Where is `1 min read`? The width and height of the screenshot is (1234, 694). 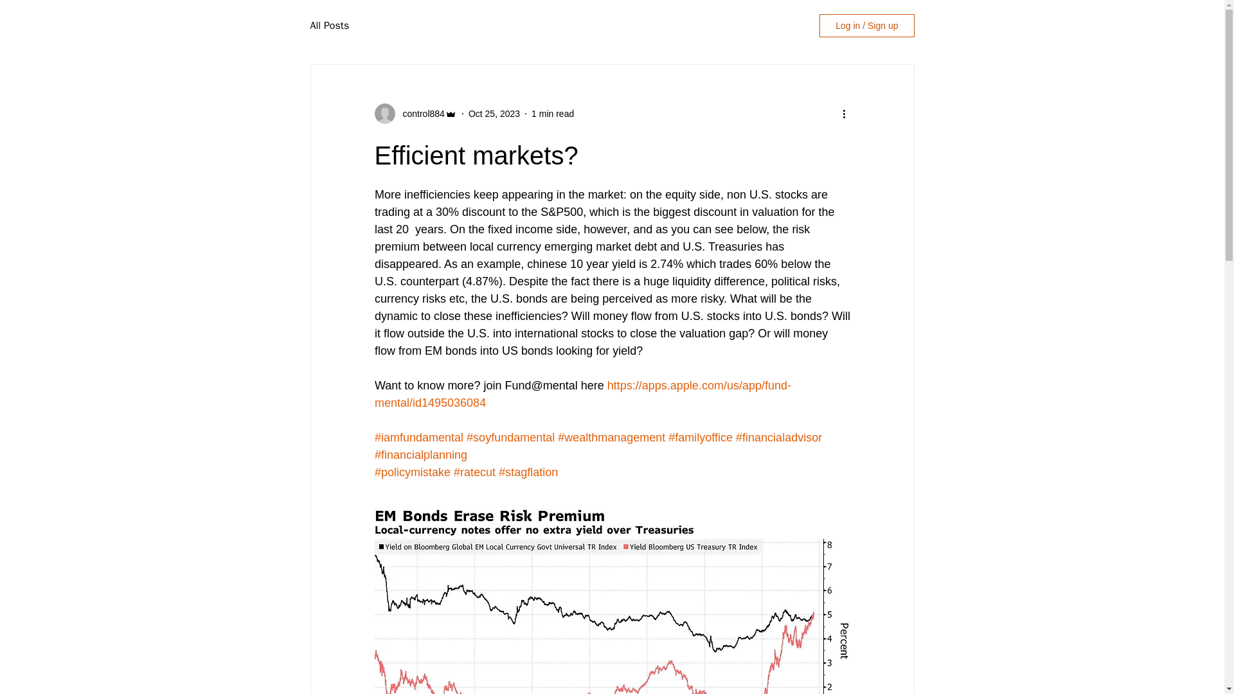
1 min read is located at coordinates (553, 113).